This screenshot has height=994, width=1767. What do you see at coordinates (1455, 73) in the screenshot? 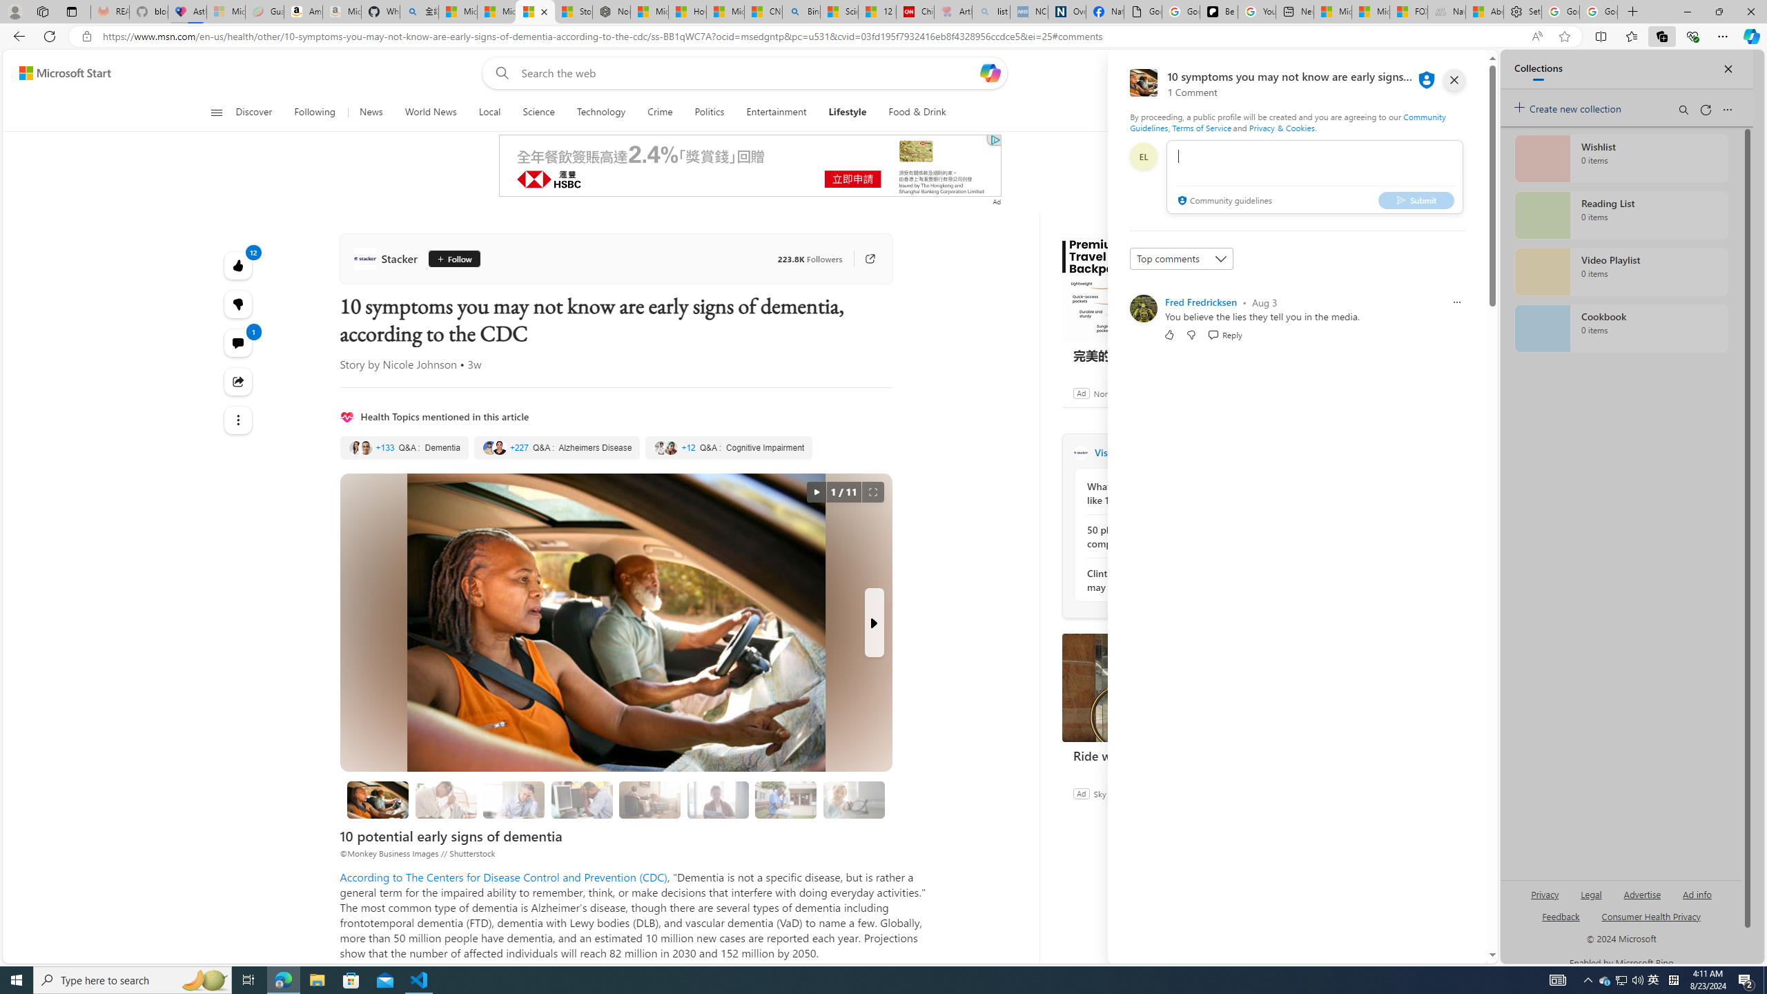
I see `Open settings` at bounding box center [1455, 73].